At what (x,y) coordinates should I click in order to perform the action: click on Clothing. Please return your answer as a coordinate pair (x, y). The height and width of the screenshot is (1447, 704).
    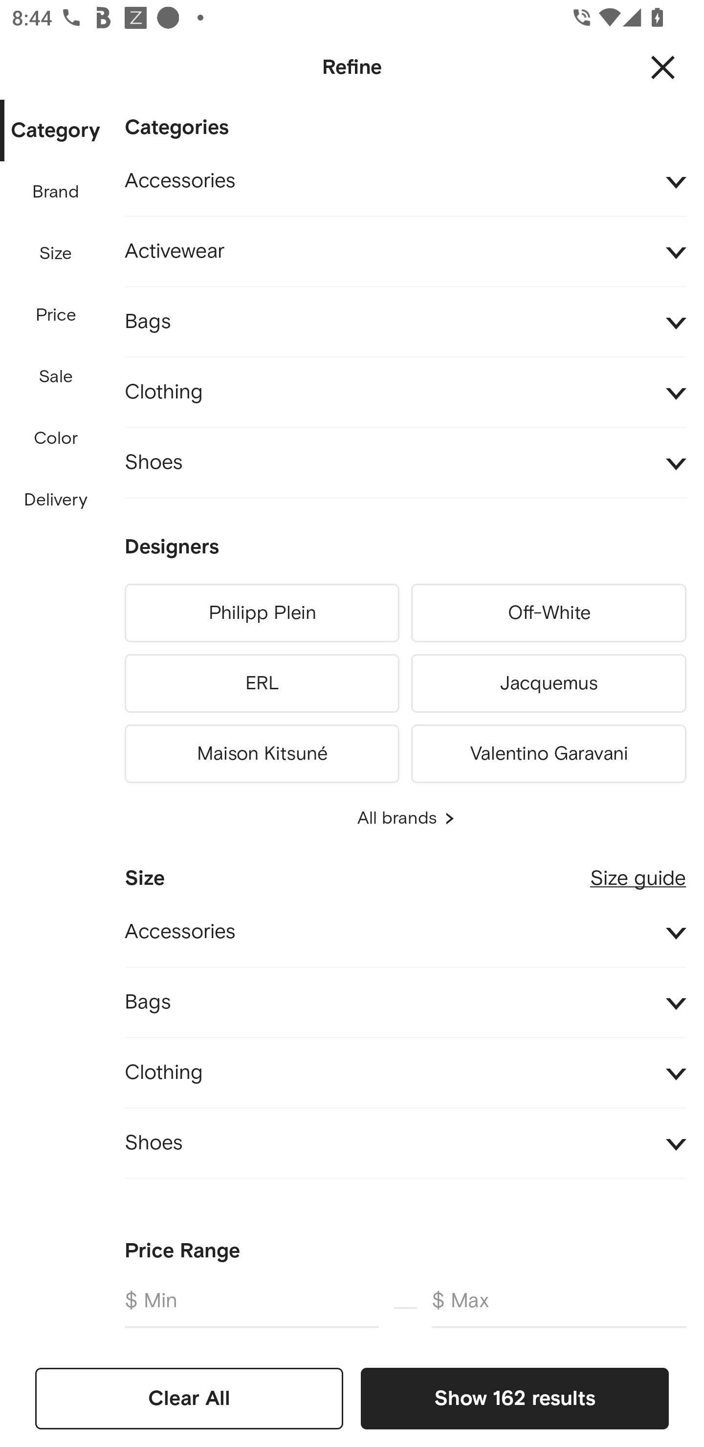
    Looking at the image, I should click on (405, 1073).